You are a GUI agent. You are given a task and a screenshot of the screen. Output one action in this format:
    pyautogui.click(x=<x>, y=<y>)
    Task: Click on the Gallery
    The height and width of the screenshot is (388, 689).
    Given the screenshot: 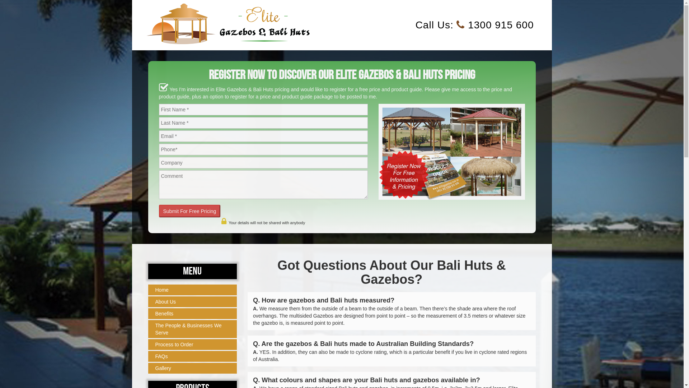 What is the action you would take?
    pyautogui.click(x=192, y=368)
    